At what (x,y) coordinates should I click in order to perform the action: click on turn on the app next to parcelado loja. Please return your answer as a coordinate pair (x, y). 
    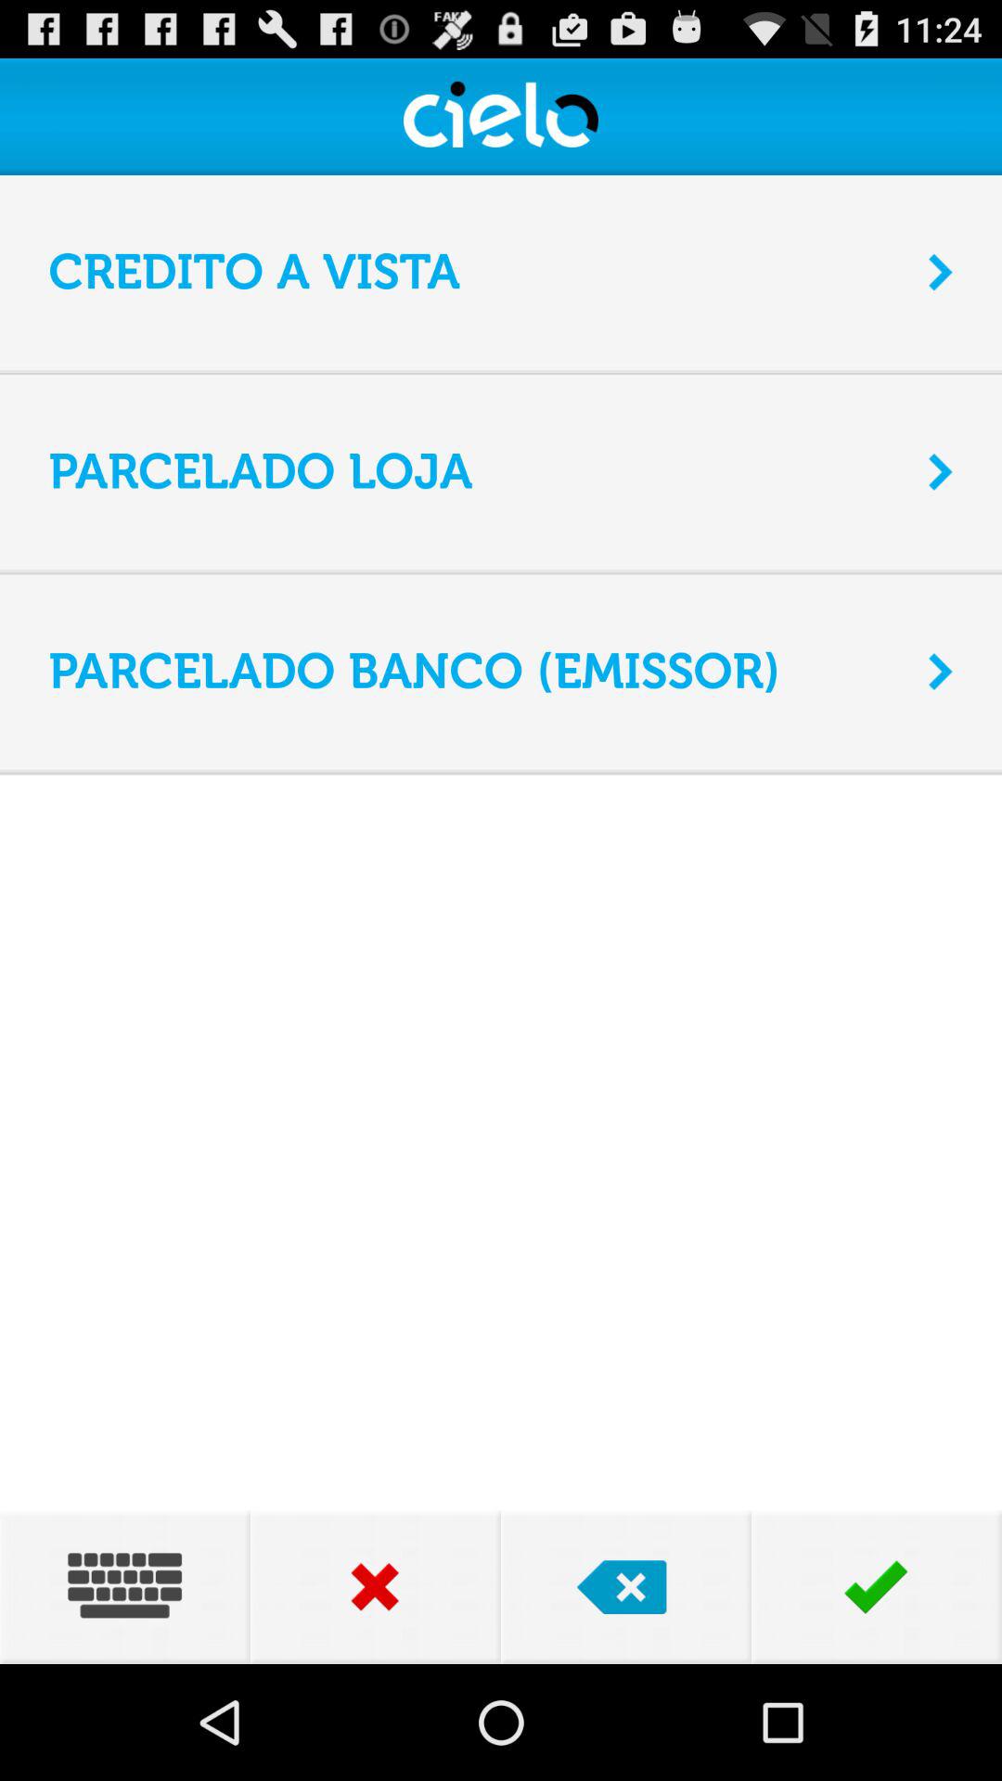
    Looking at the image, I should click on (941, 471).